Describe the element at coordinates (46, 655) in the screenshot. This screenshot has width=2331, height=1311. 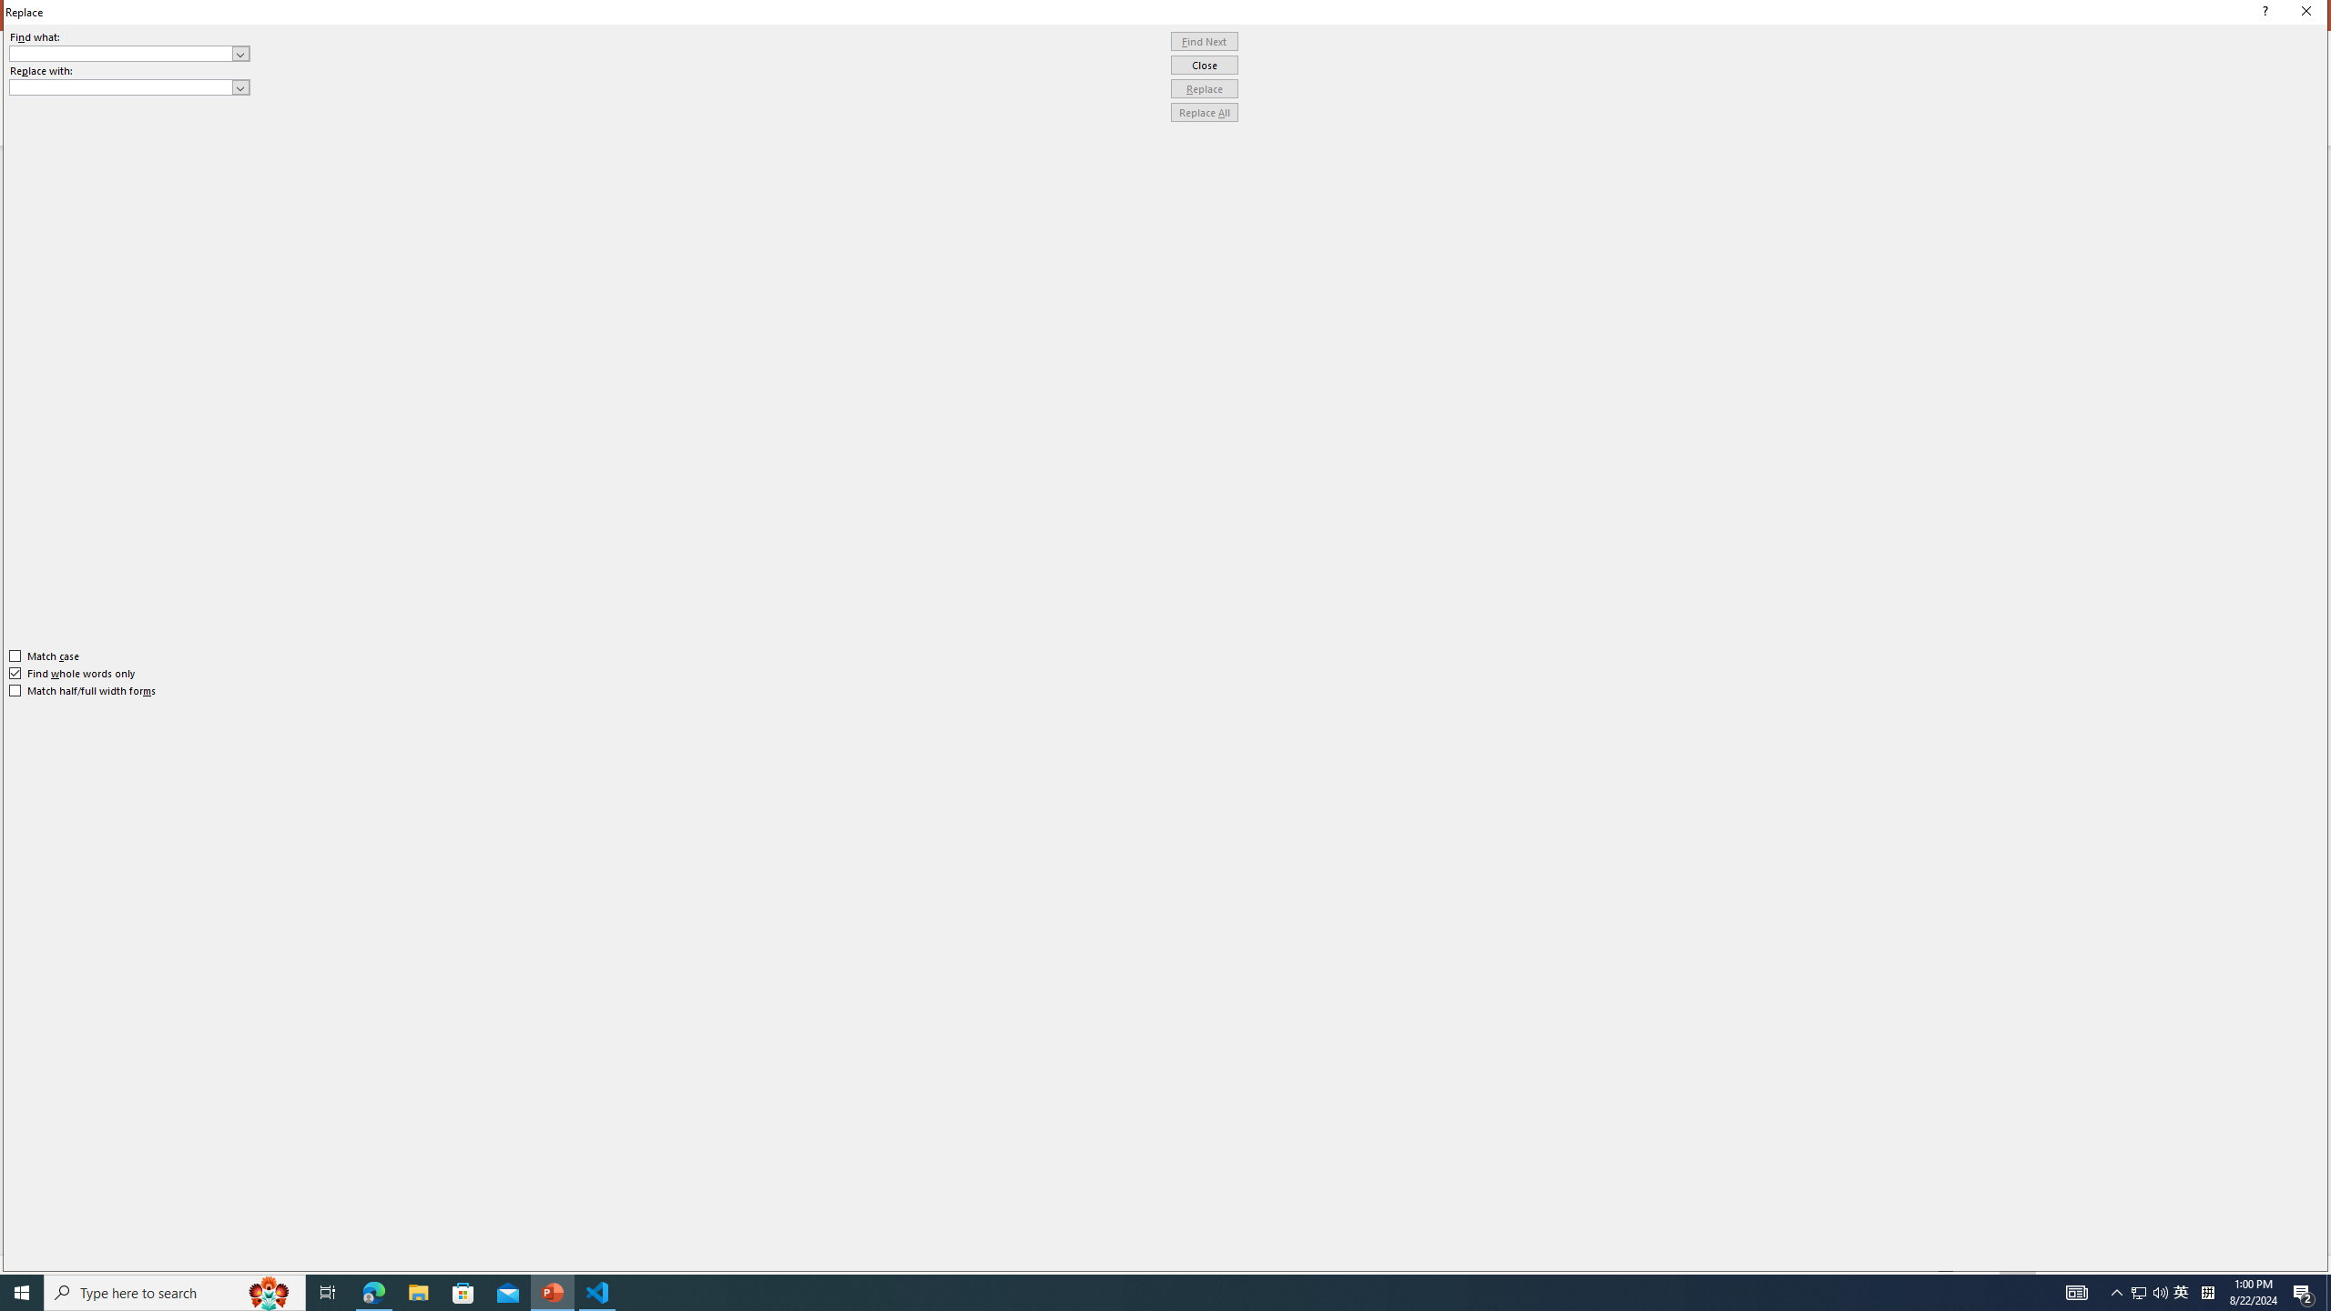
I see `Match case` at that location.